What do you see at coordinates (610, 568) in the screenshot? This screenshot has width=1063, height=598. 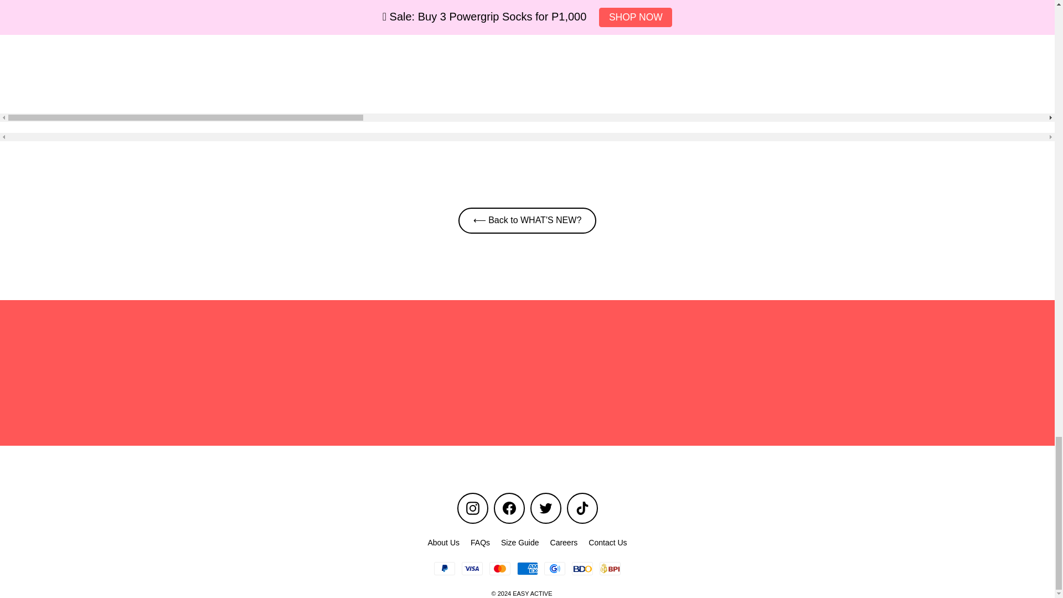 I see `BPI` at bounding box center [610, 568].